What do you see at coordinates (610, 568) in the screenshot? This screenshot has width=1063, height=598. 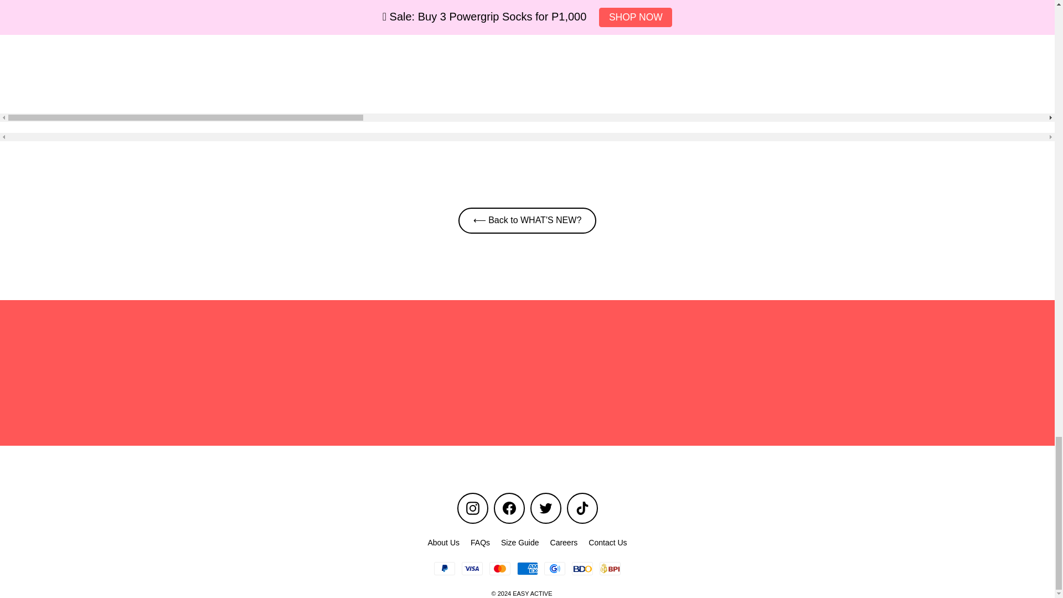 I see `BPI` at bounding box center [610, 568].